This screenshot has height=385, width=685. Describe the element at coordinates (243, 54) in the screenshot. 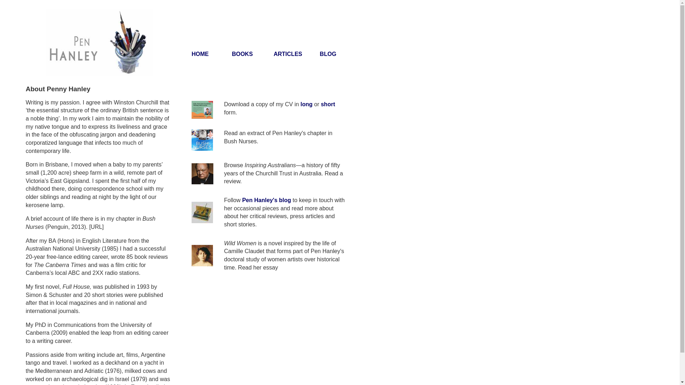

I see `BOOKS` at that location.